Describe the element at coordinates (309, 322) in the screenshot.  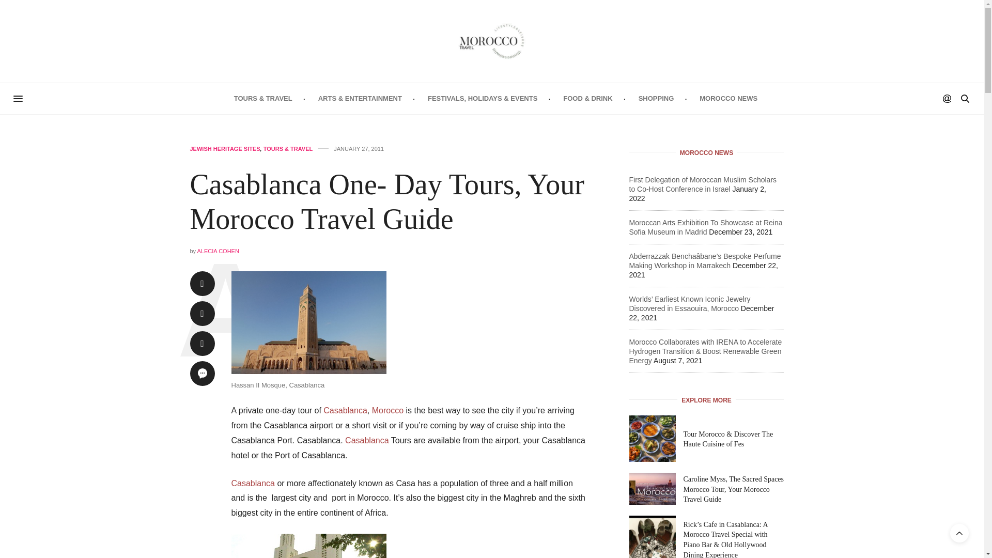
I see `Hassan-II-Mosque` at that location.